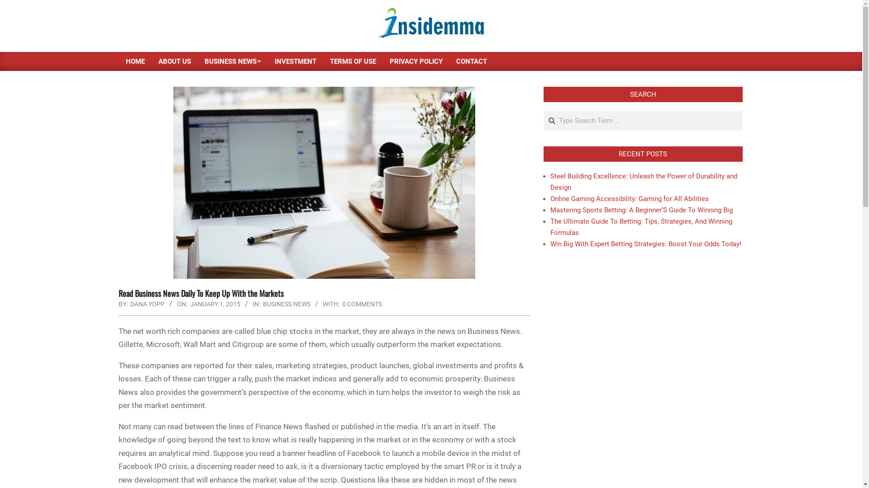 This screenshot has width=869, height=488. Describe the element at coordinates (286, 304) in the screenshot. I see `BUSINESS NEWS` at that location.